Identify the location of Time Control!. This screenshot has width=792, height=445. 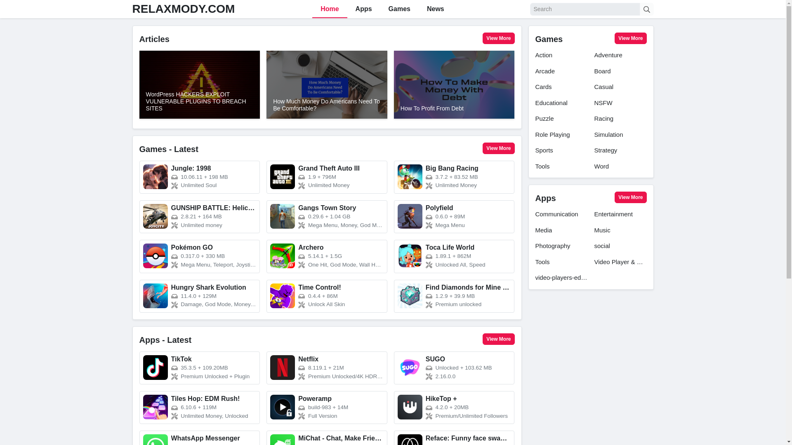
(327, 296).